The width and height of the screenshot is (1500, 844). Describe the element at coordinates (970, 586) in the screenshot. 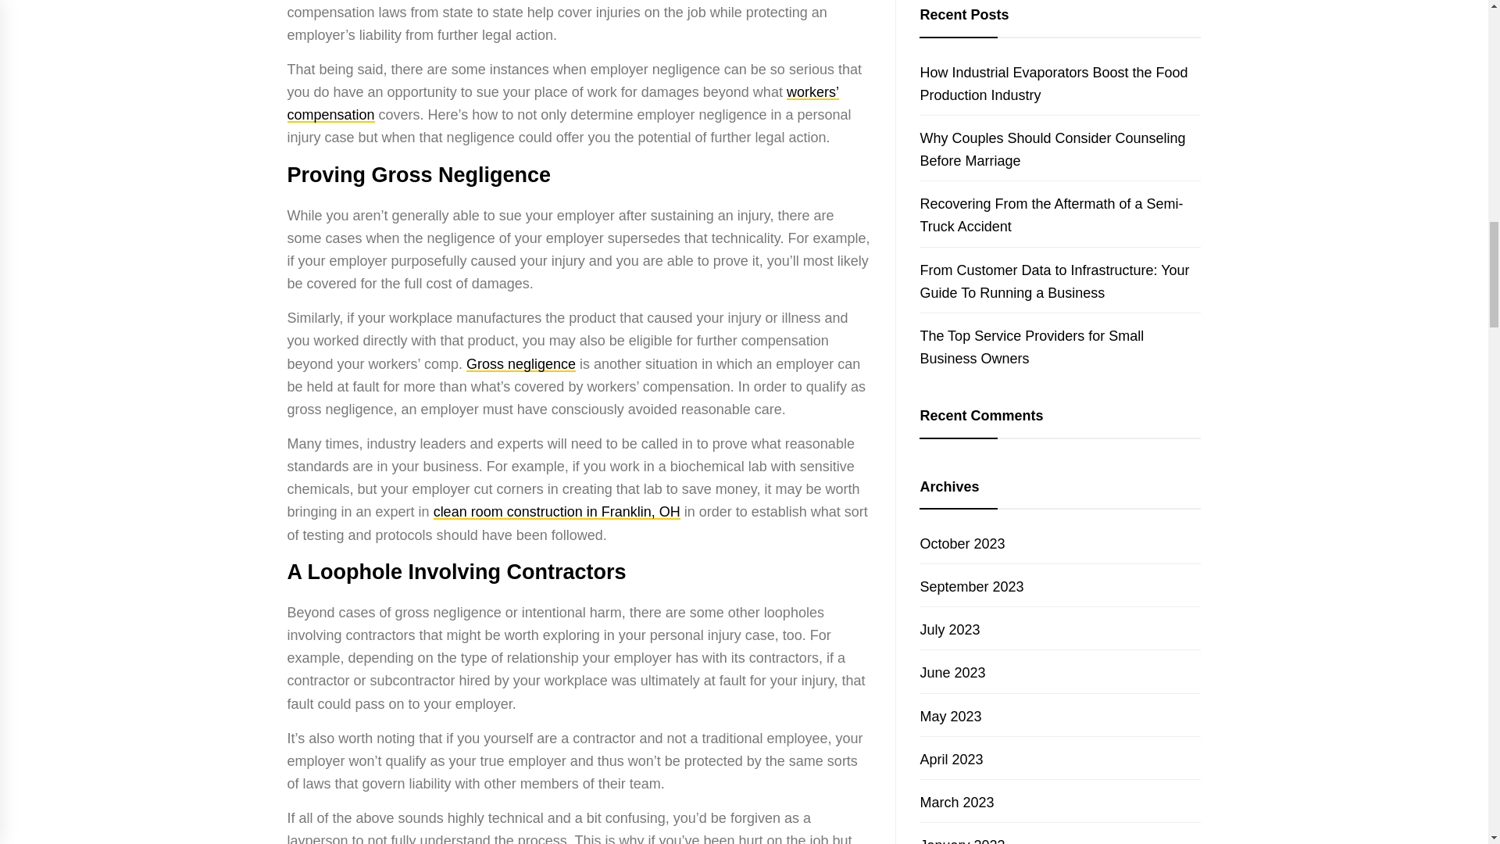

I see `September 2023` at that location.